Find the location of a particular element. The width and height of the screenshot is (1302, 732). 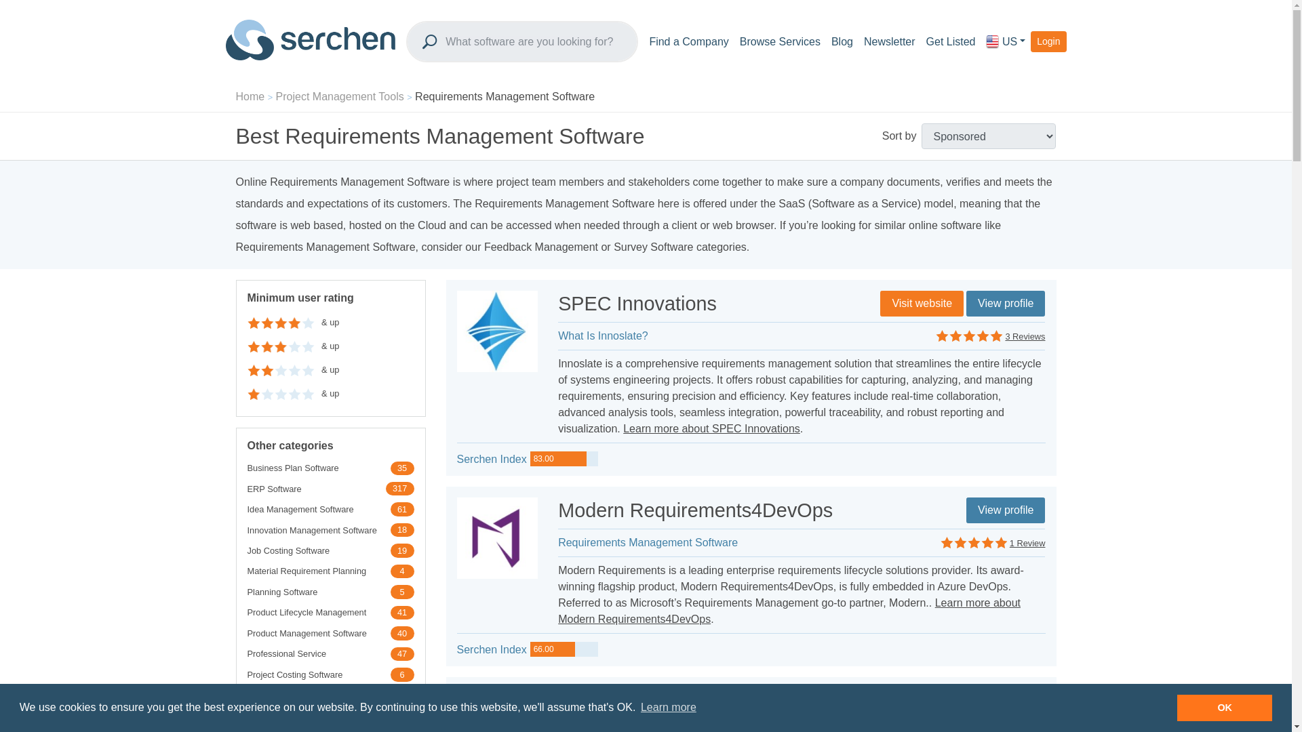

Planning Software is located at coordinates (282, 592).